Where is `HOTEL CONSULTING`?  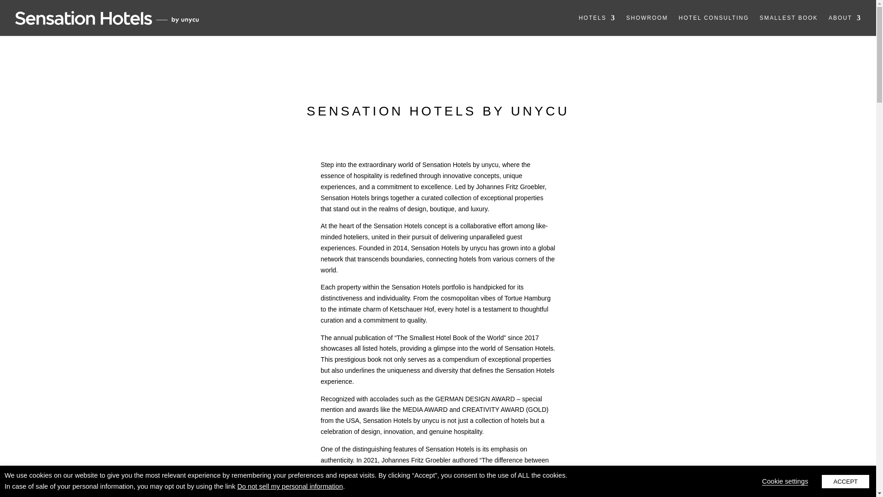 HOTEL CONSULTING is located at coordinates (714, 25).